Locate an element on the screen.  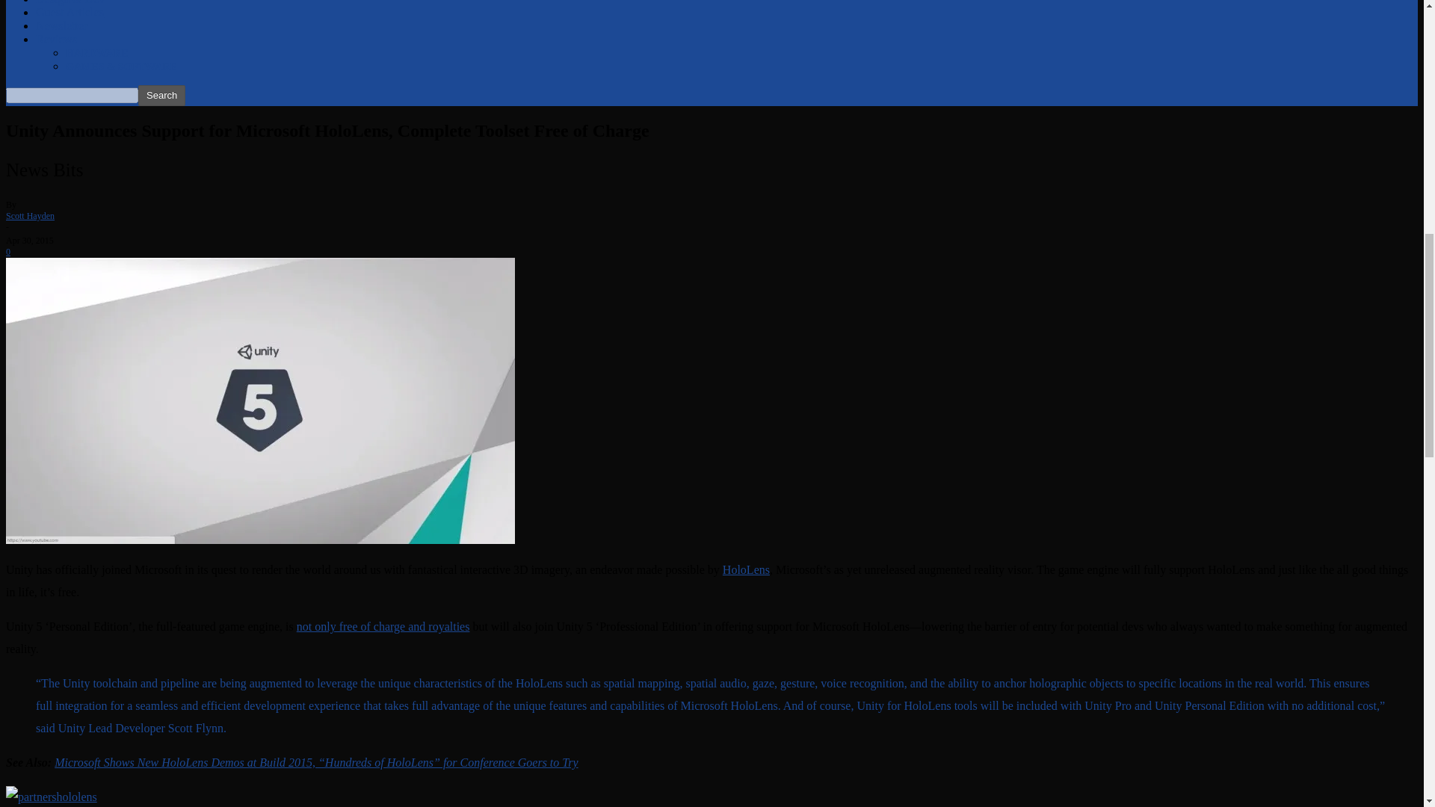
Reviews is located at coordinates (57, 39).